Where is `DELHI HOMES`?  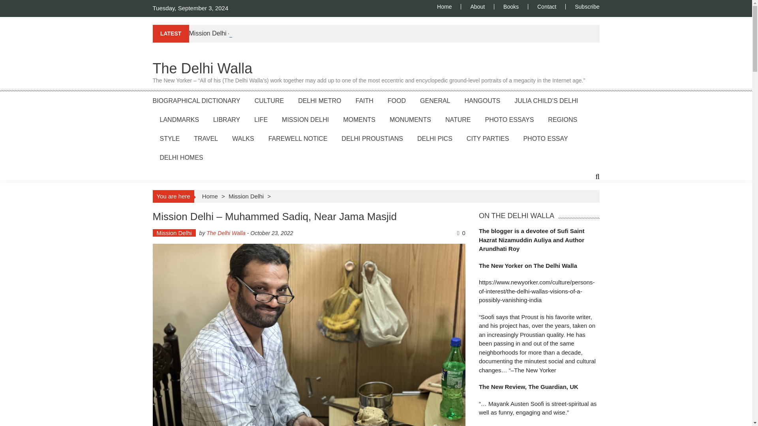
DELHI HOMES is located at coordinates (181, 157).